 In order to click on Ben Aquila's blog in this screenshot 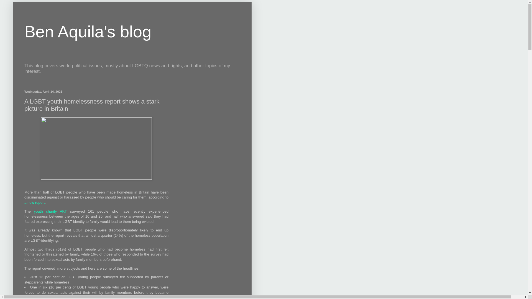, I will do `click(88, 32)`.